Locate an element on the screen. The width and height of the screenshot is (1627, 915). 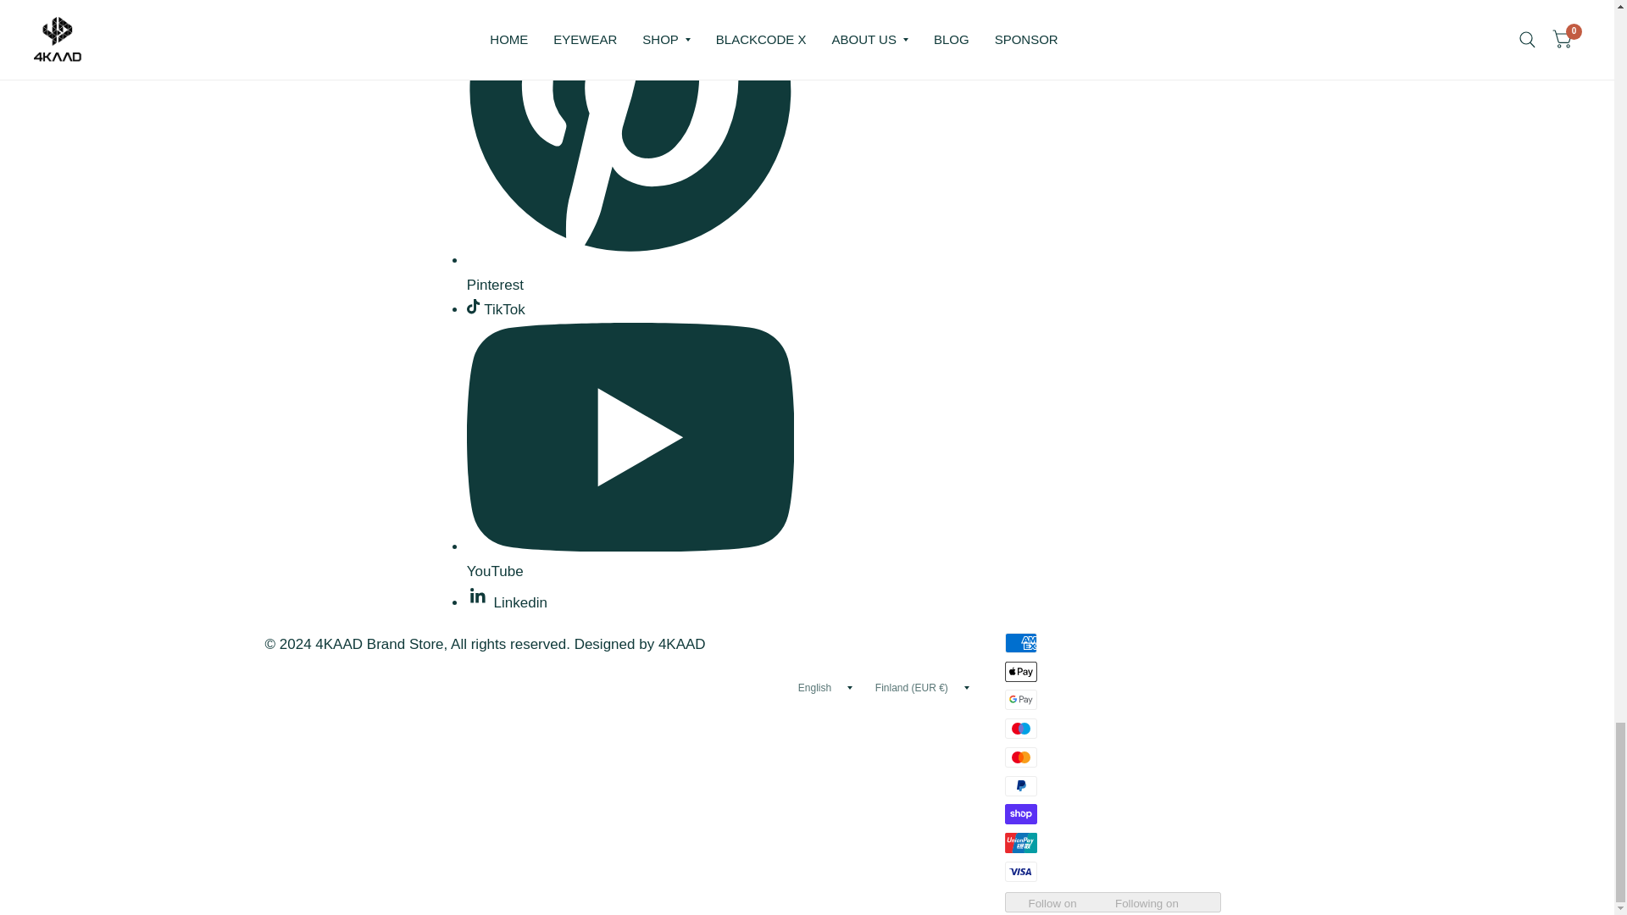
Google Pay is located at coordinates (1021, 700).